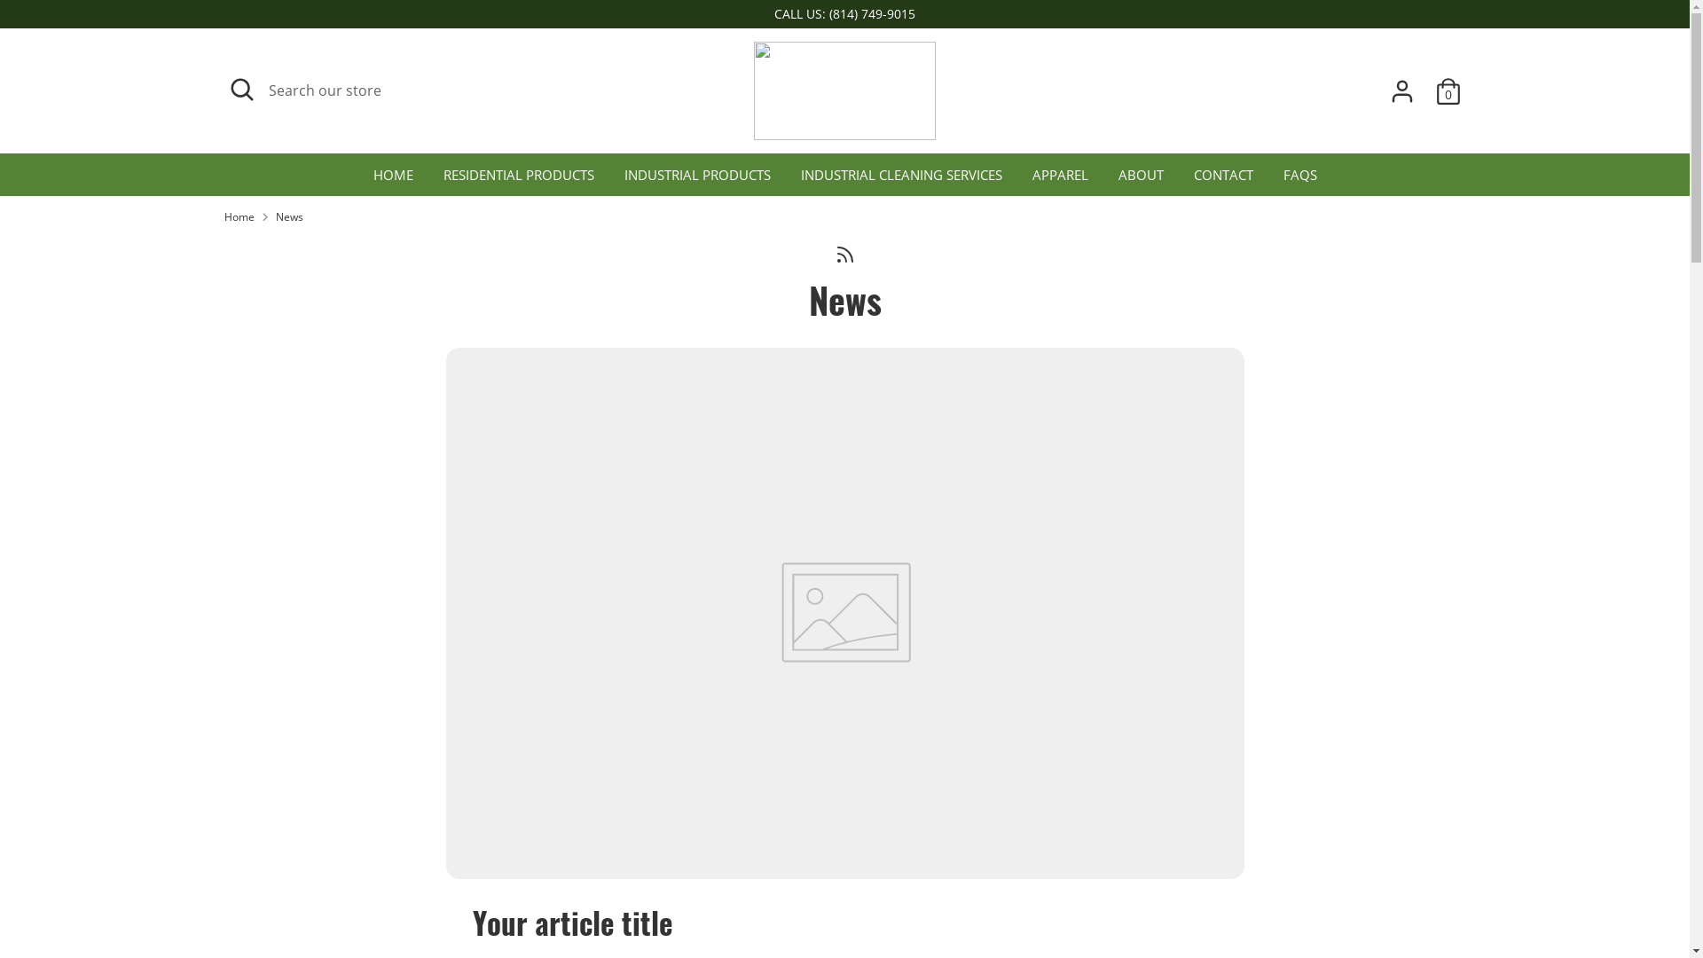 This screenshot has width=1703, height=958. Describe the element at coordinates (901, 181) in the screenshot. I see `INDUSTRIAL CLEANING SERVICES` at that location.